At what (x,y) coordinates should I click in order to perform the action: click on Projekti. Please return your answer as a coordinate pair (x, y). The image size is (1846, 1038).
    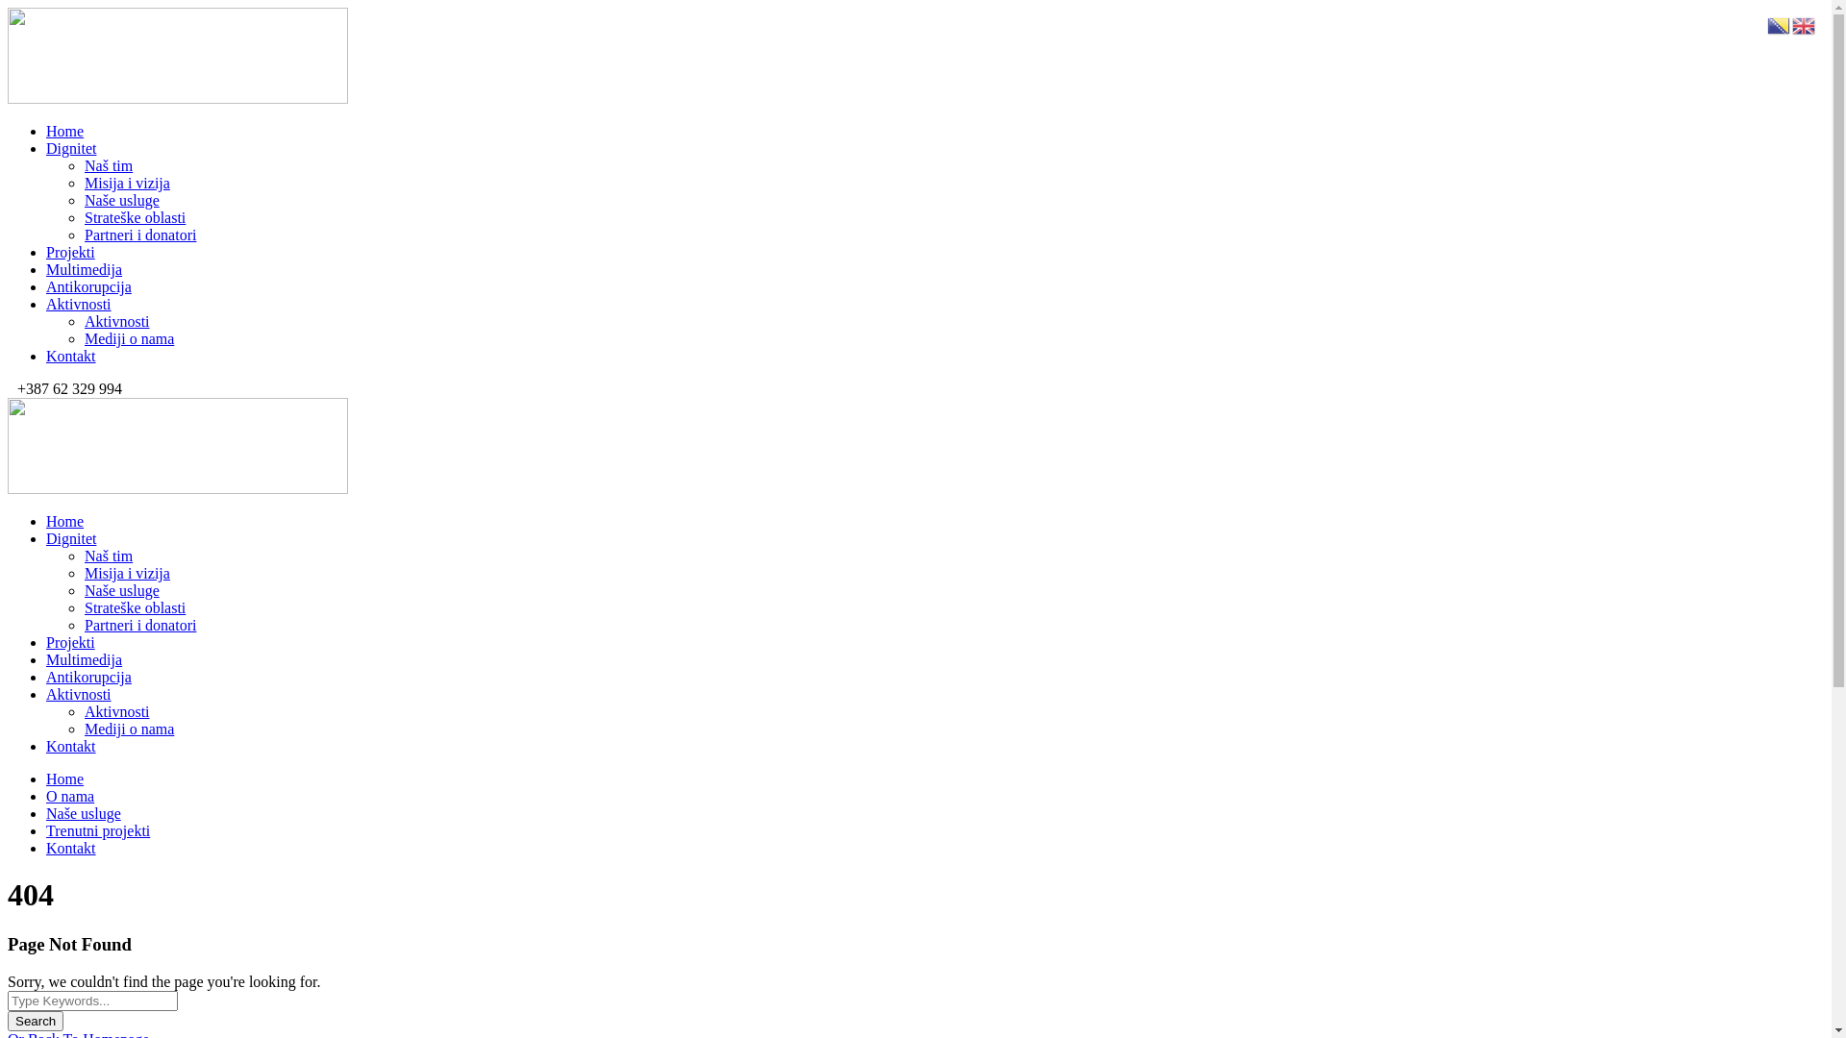
    Looking at the image, I should click on (71, 642).